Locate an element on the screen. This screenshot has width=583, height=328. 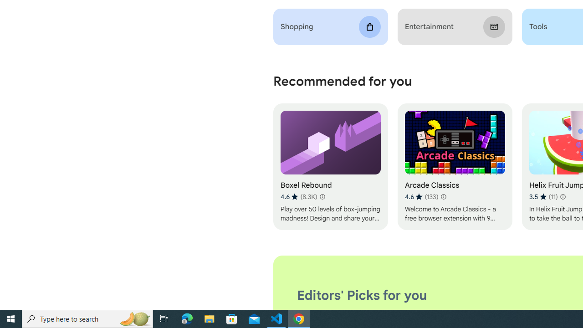
Arcade Classics is located at coordinates (455, 167).